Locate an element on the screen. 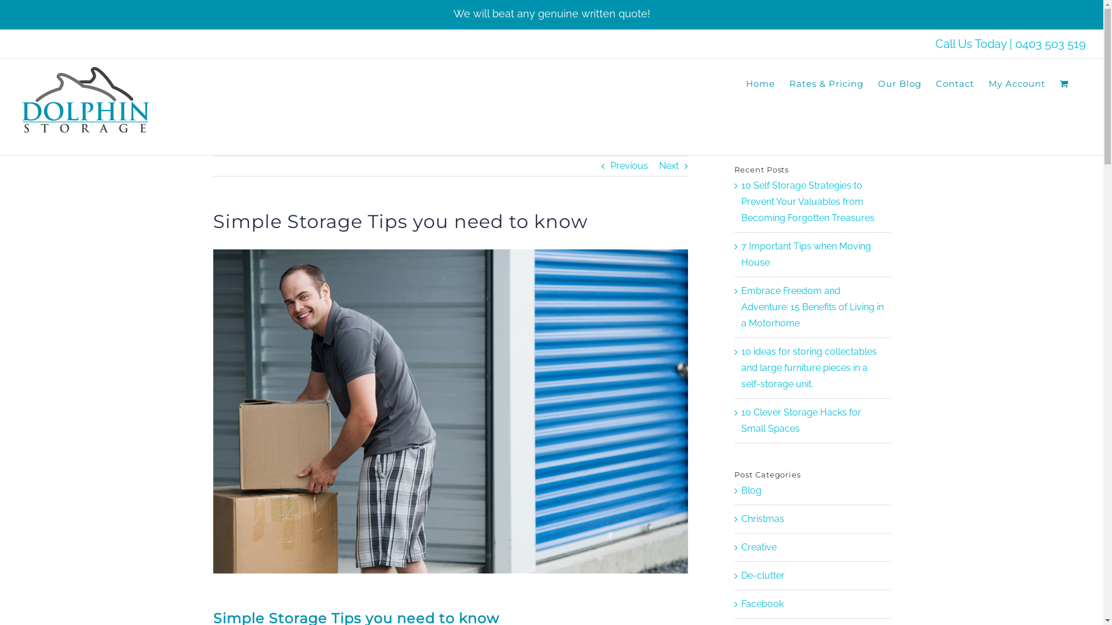  Rates & Pricing is located at coordinates (826, 83).